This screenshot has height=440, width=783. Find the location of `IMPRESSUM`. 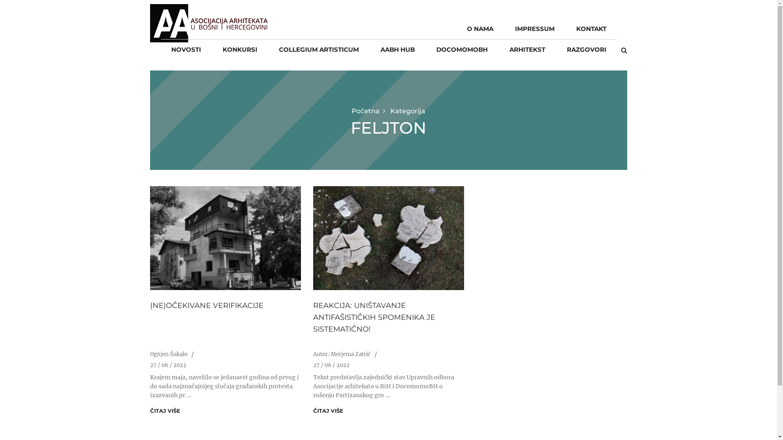

IMPRESSUM is located at coordinates (534, 29).